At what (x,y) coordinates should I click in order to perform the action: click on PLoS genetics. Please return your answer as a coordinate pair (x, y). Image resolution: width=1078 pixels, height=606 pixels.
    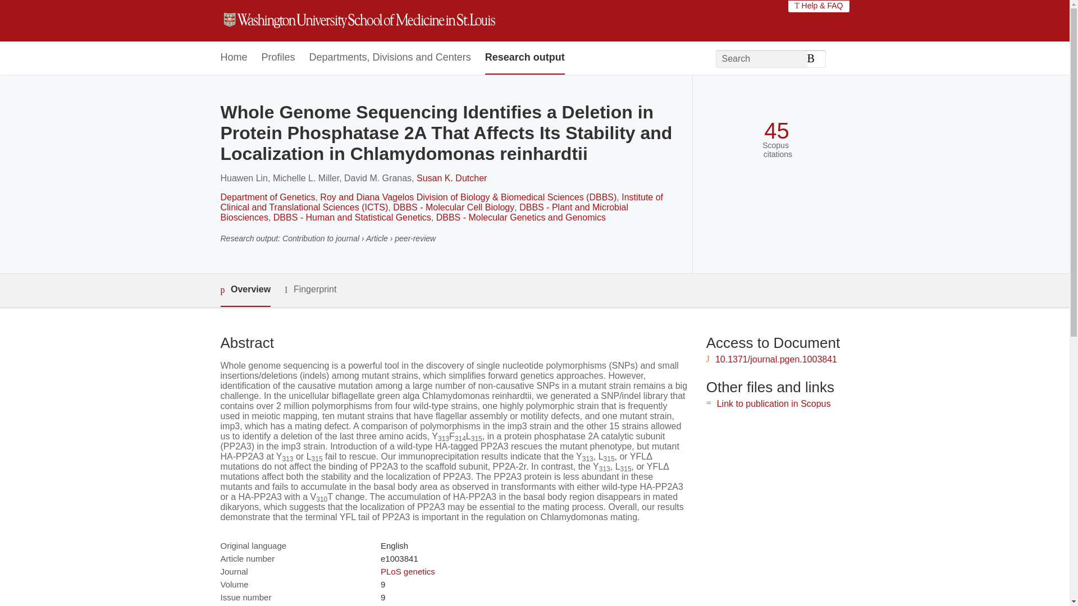
    Looking at the image, I should click on (408, 571).